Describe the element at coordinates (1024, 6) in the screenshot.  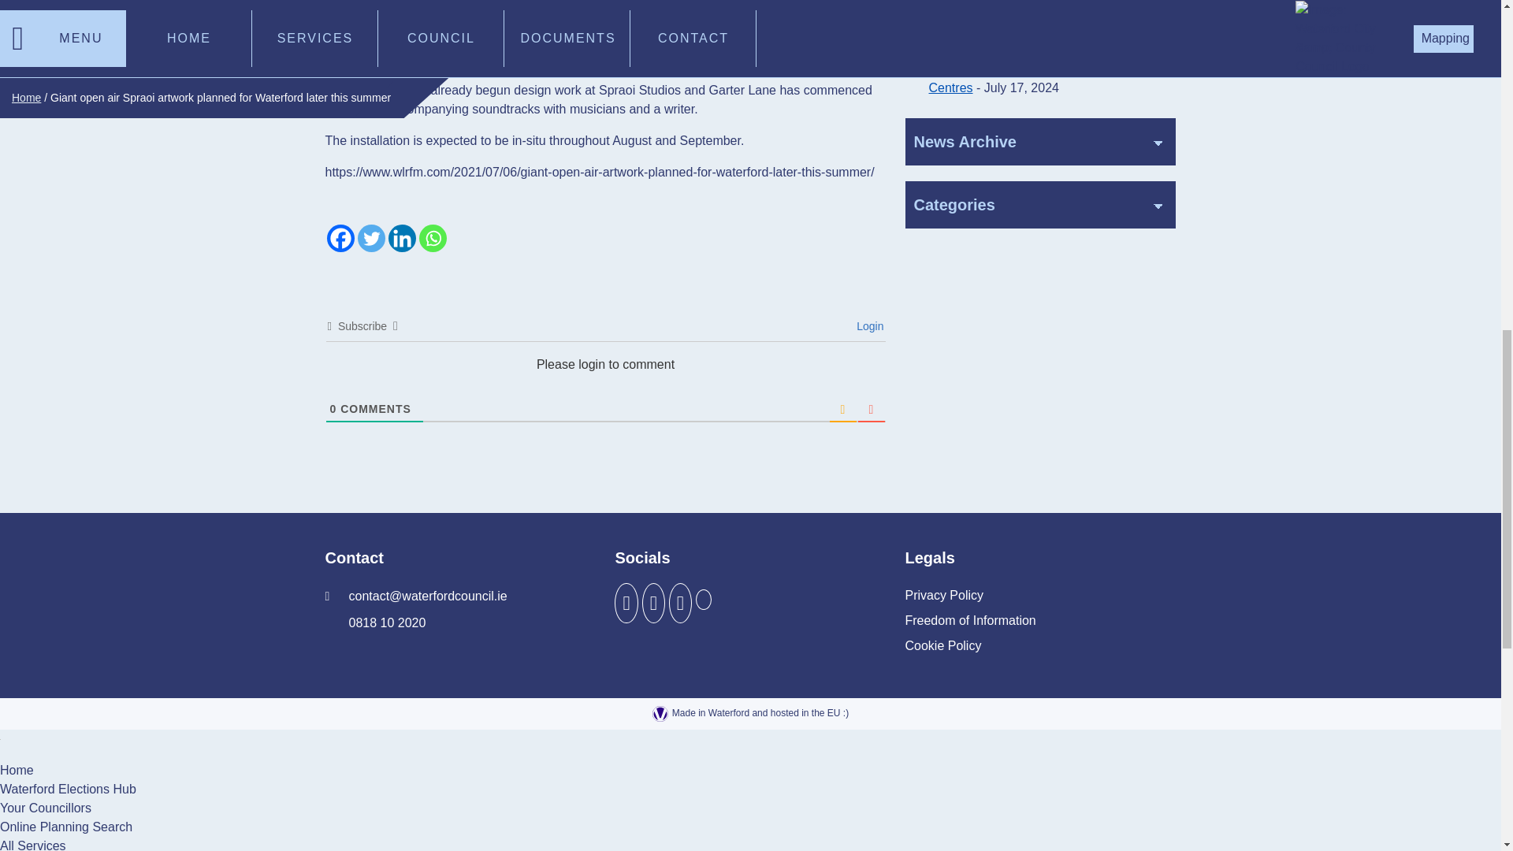
I see `Public Notice: Playground Repairs` at that location.